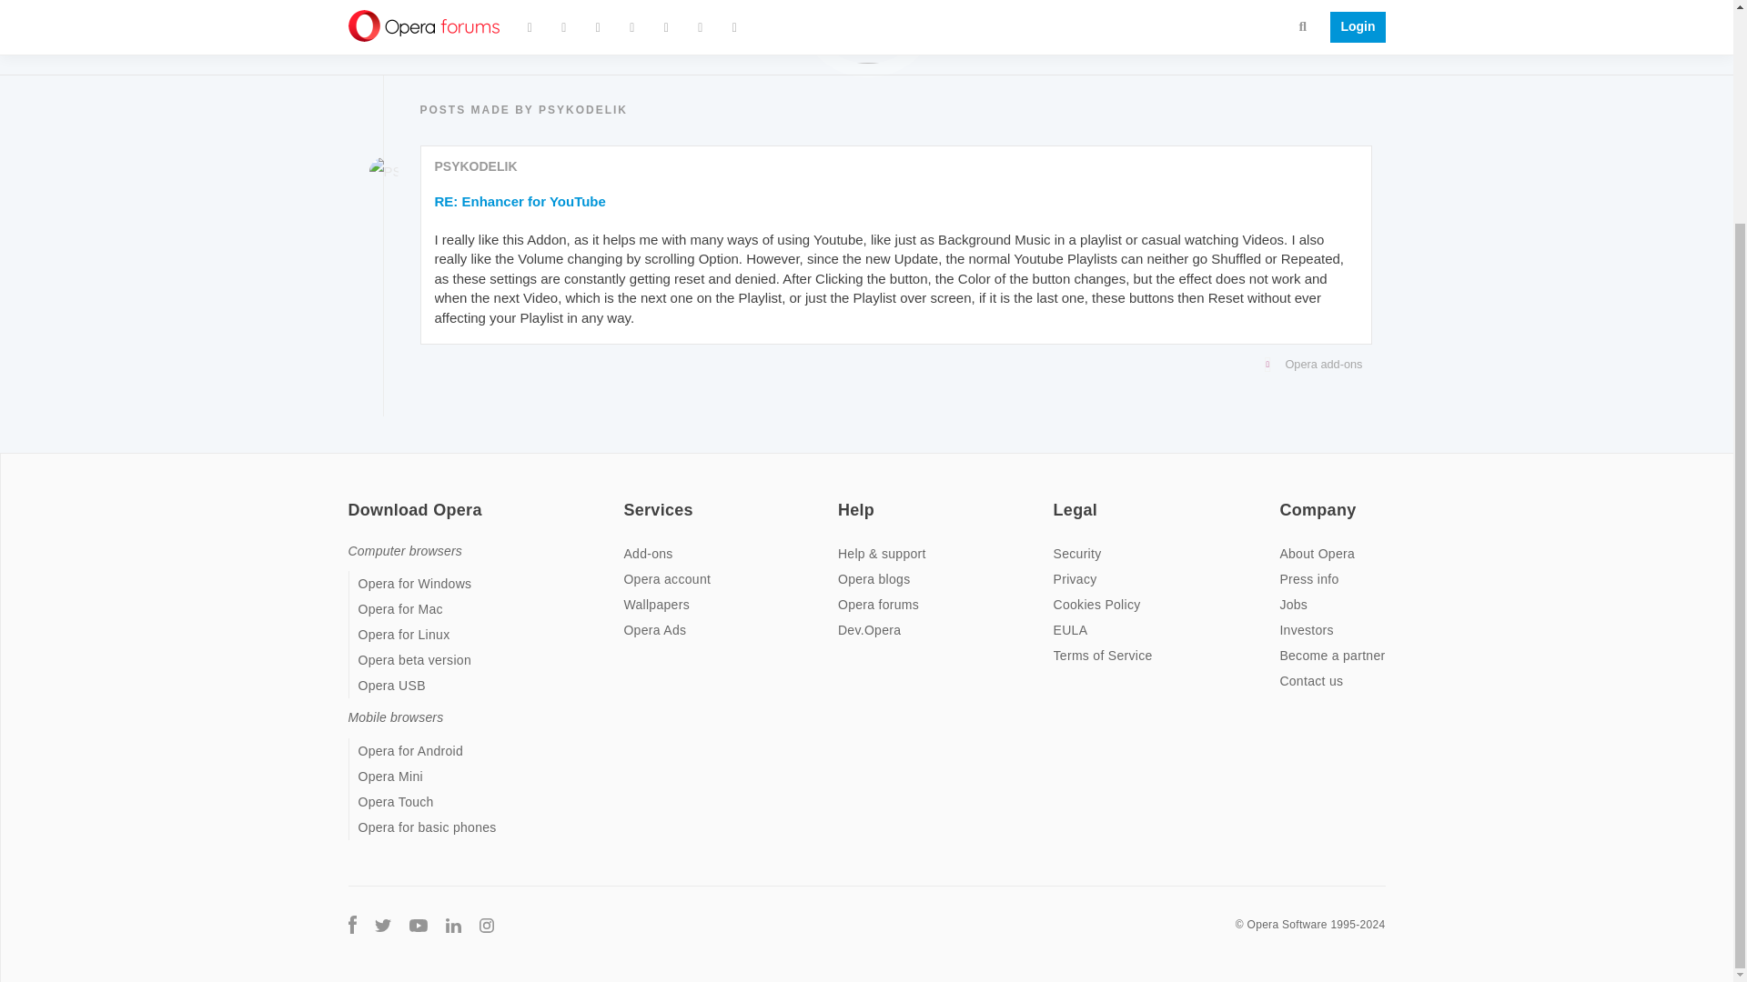 This screenshot has width=1747, height=982. What do you see at coordinates (353, 498) in the screenshot?
I see `on` at bounding box center [353, 498].